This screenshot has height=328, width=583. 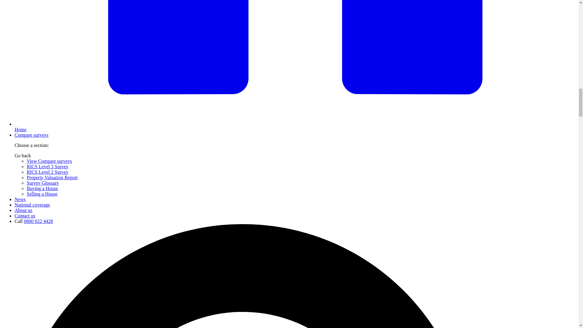 I want to click on National coverage, so click(x=32, y=205).